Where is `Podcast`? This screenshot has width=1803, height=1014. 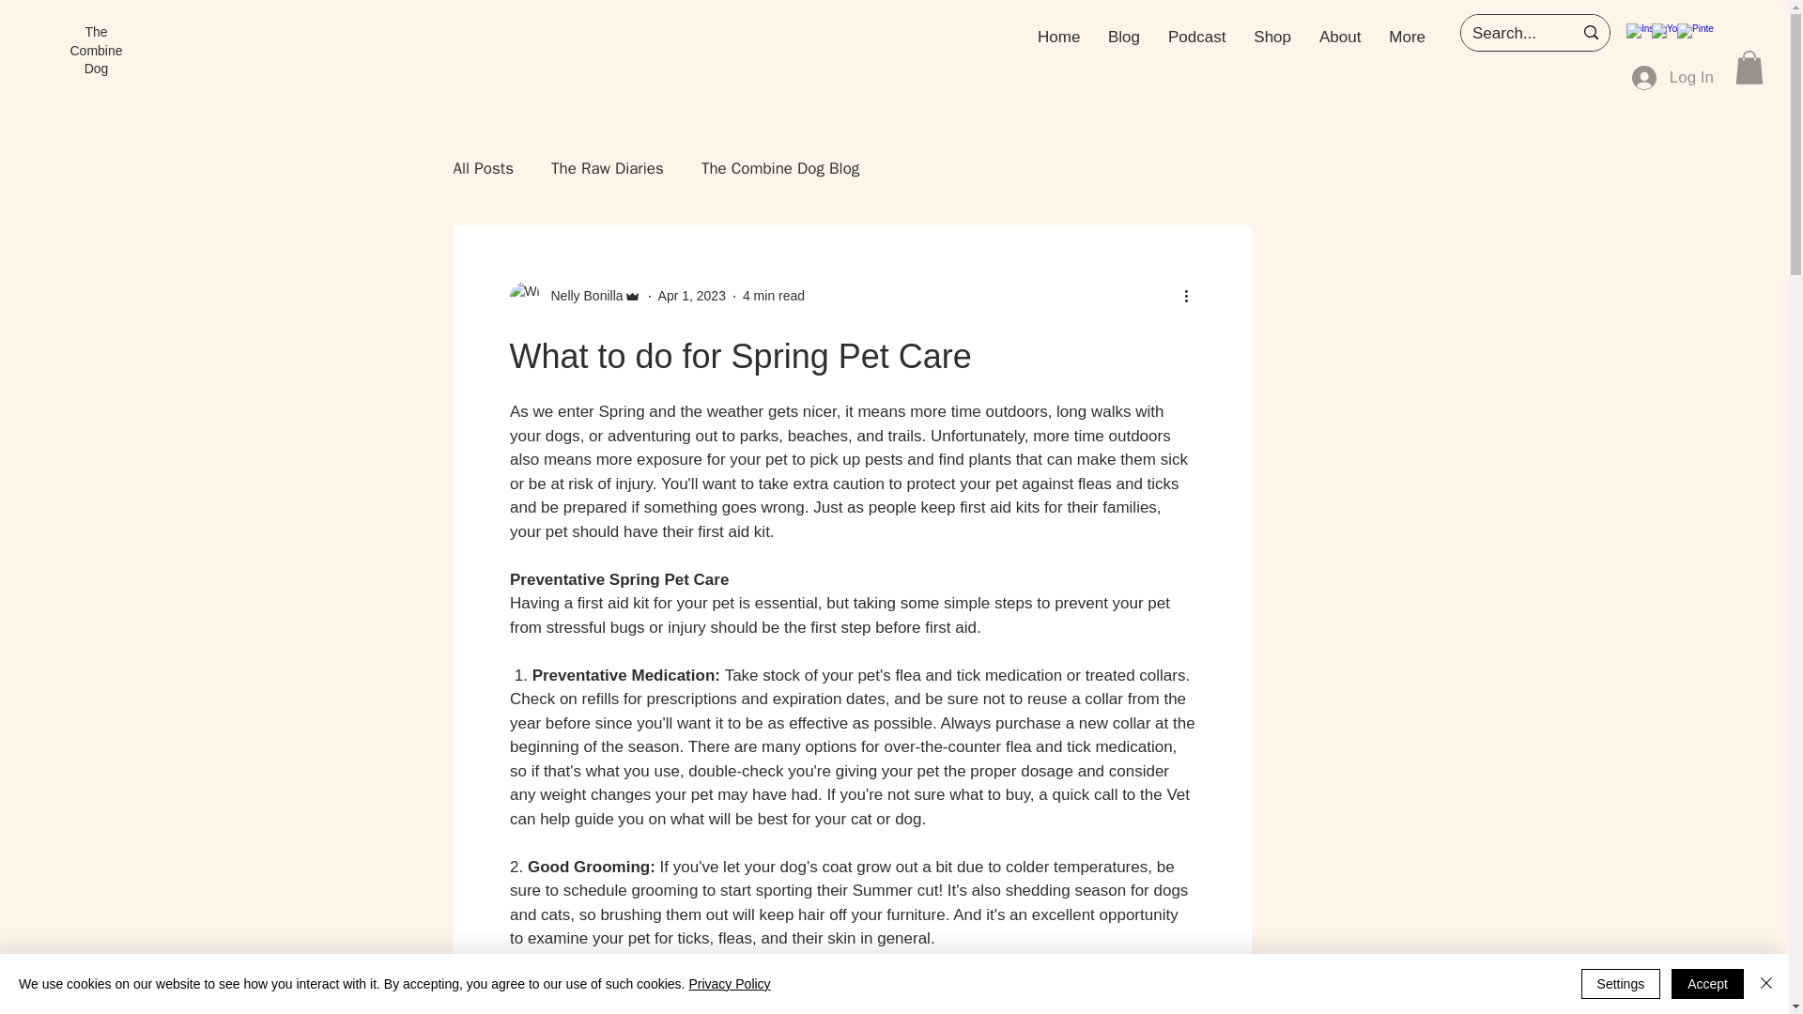
Podcast is located at coordinates (1196, 38).